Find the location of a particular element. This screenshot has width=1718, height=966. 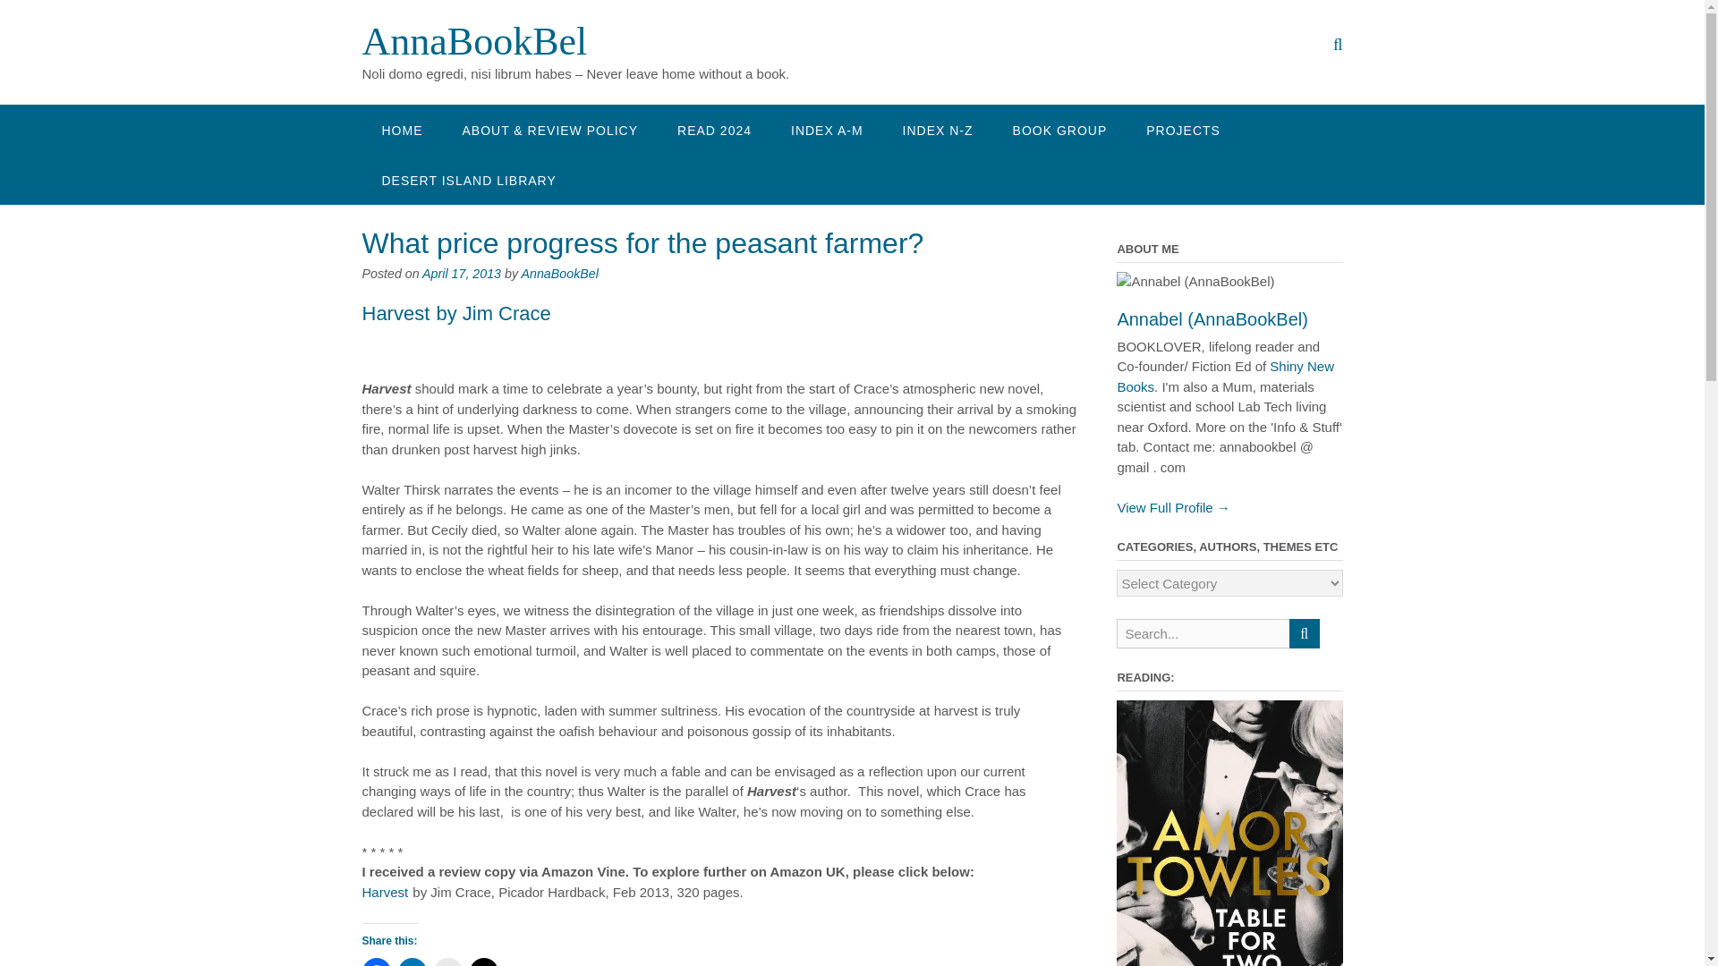

Click to share on X is located at coordinates (483, 962).